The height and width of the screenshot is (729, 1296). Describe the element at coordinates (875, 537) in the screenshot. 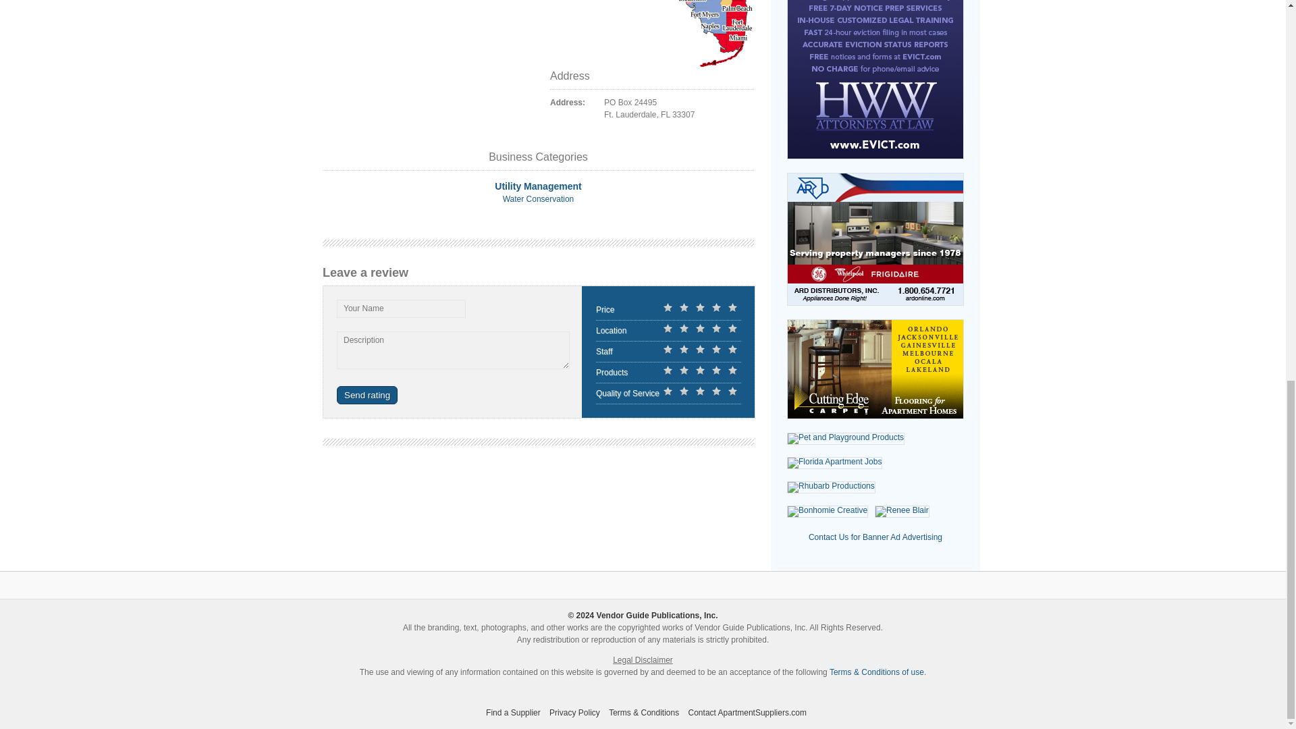

I see `Contact Us for Banner Ad Advertising` at that location.